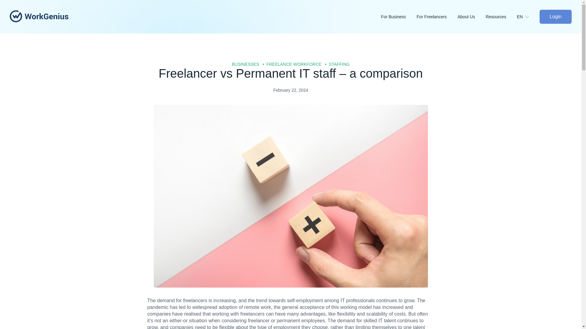 The image size is (586, 329). What do you see at coordinates (472, 16) in the screenshot?
I see `About Us` at bounding box center [472, 16].